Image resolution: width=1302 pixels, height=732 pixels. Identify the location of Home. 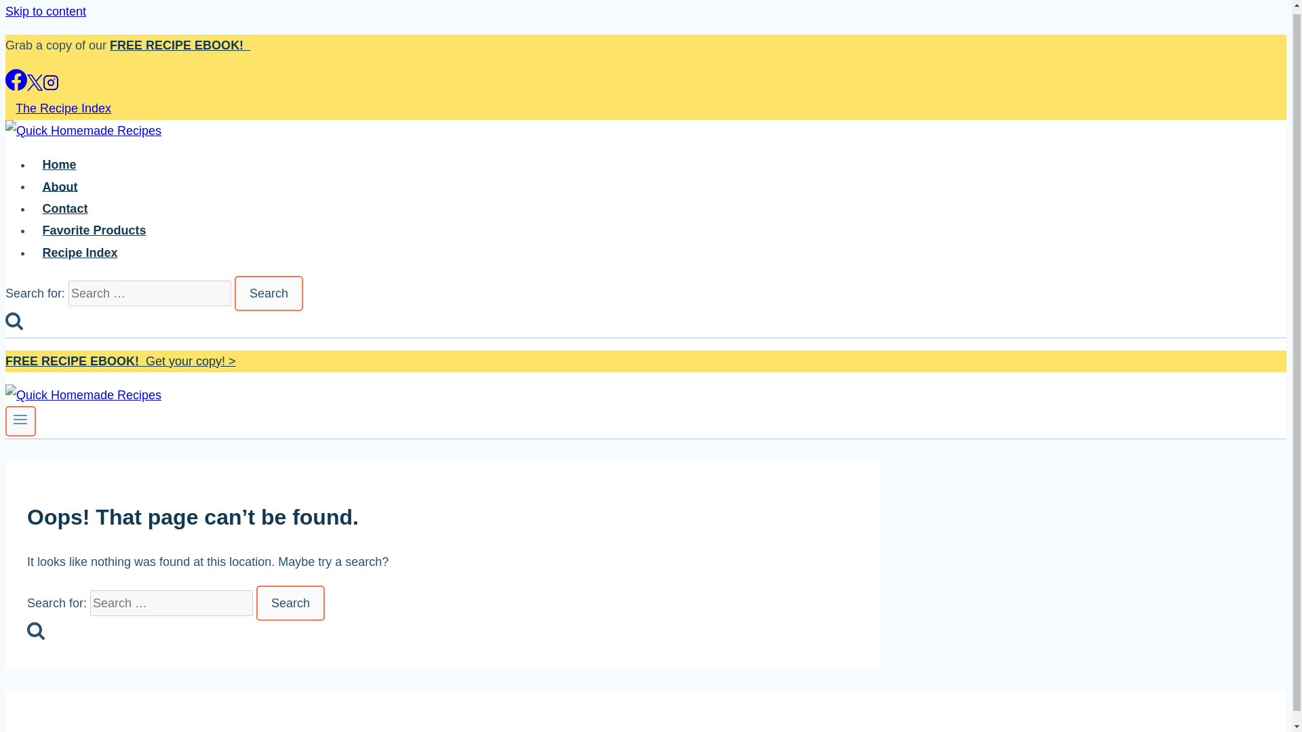
(59, 164).